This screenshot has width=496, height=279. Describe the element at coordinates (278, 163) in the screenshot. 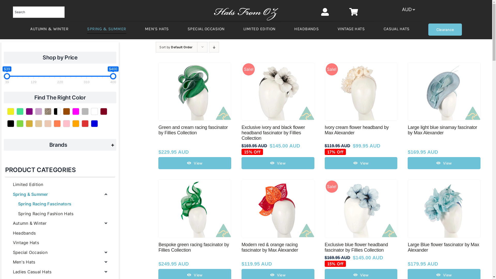

I see `View` at that location.